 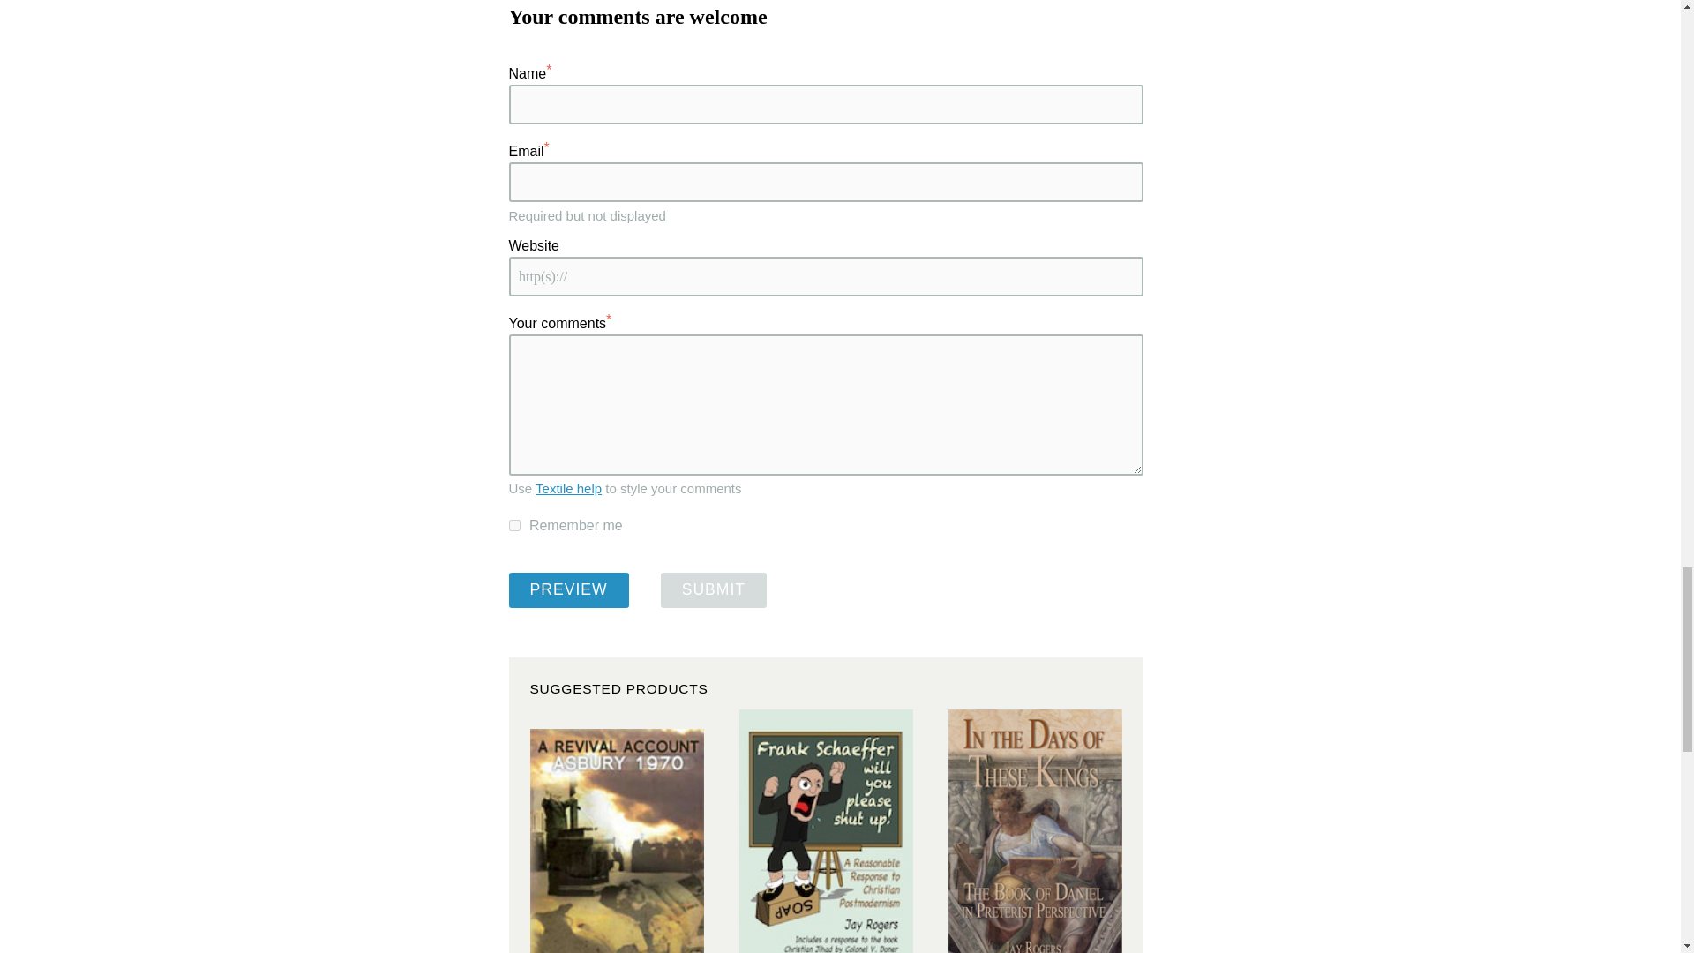 What do you see at coordinates (568, 488) in the screenshot?
I see `Textile help` at bounding box center [568, 488].